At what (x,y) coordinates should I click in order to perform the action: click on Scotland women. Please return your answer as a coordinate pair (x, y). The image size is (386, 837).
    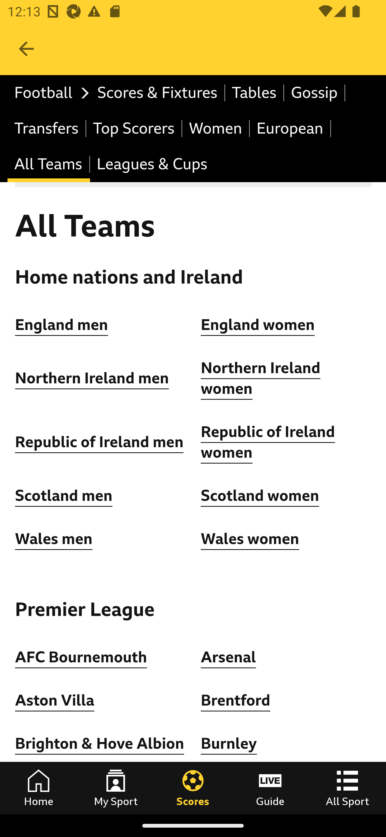
    Looking at the image, I should click on (260, 496).